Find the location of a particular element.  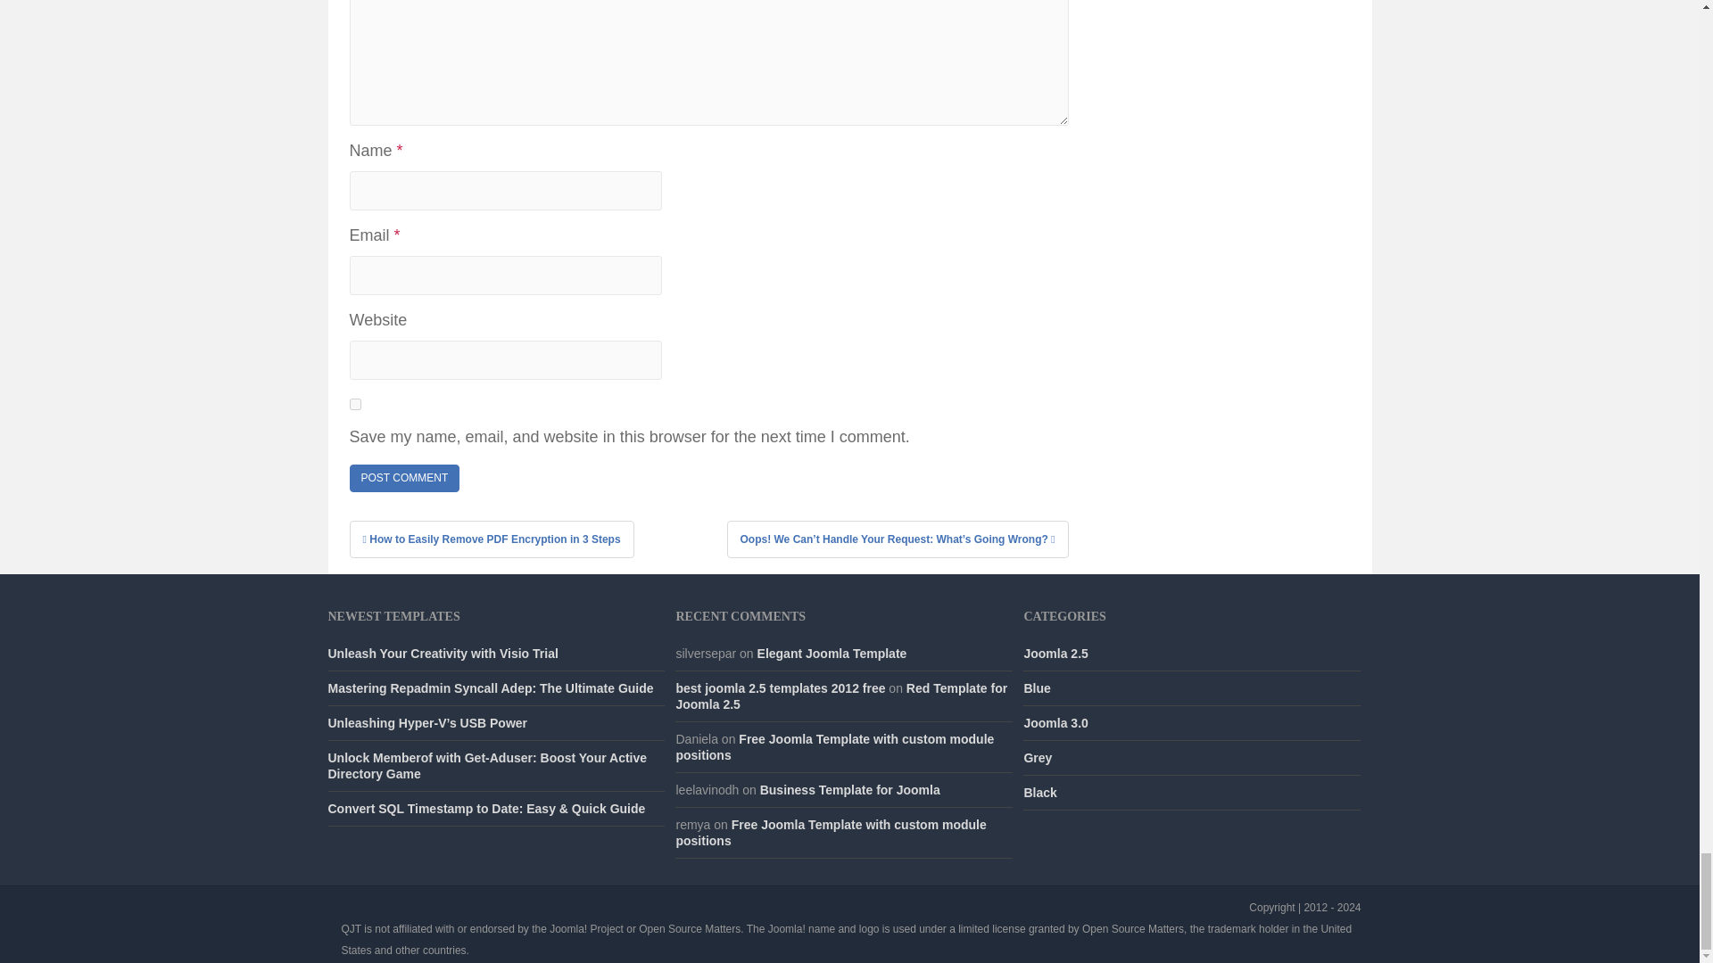

Joomla 3.0 is located at coordinates (1055, 722).